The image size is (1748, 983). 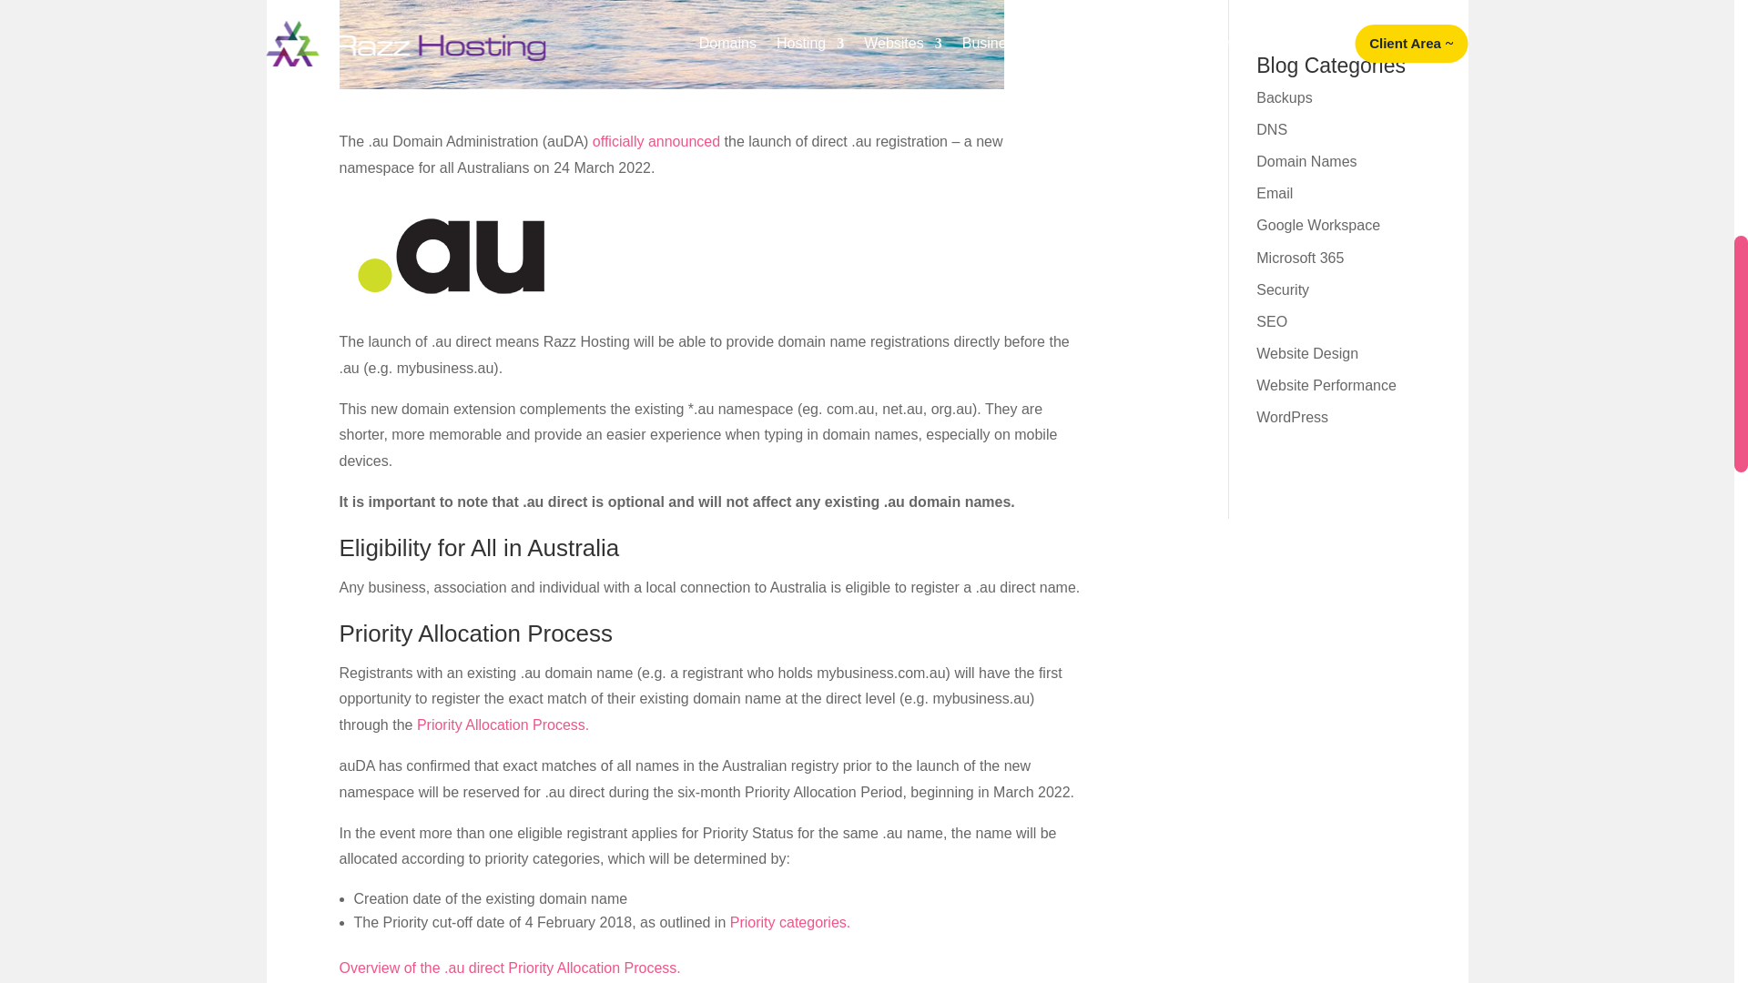 I want to click on DNS, so click(x=1271, y=129).